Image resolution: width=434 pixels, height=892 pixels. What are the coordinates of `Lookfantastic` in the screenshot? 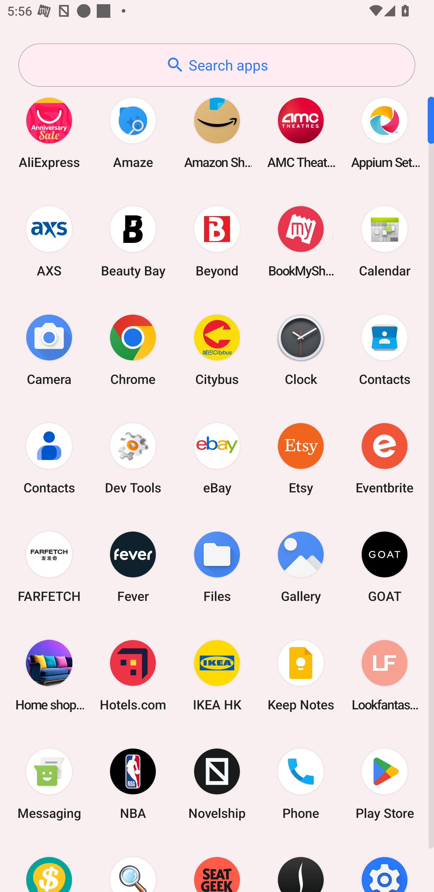 It's located at (385, 675).